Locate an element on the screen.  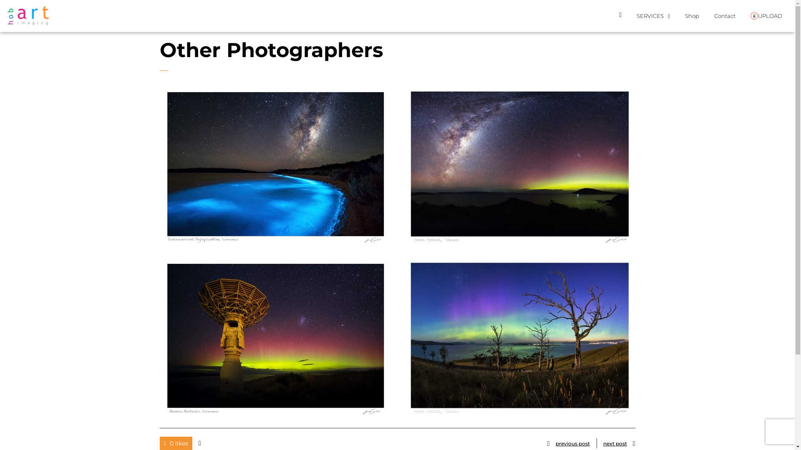
Contact is located at coordinates (725, 16).